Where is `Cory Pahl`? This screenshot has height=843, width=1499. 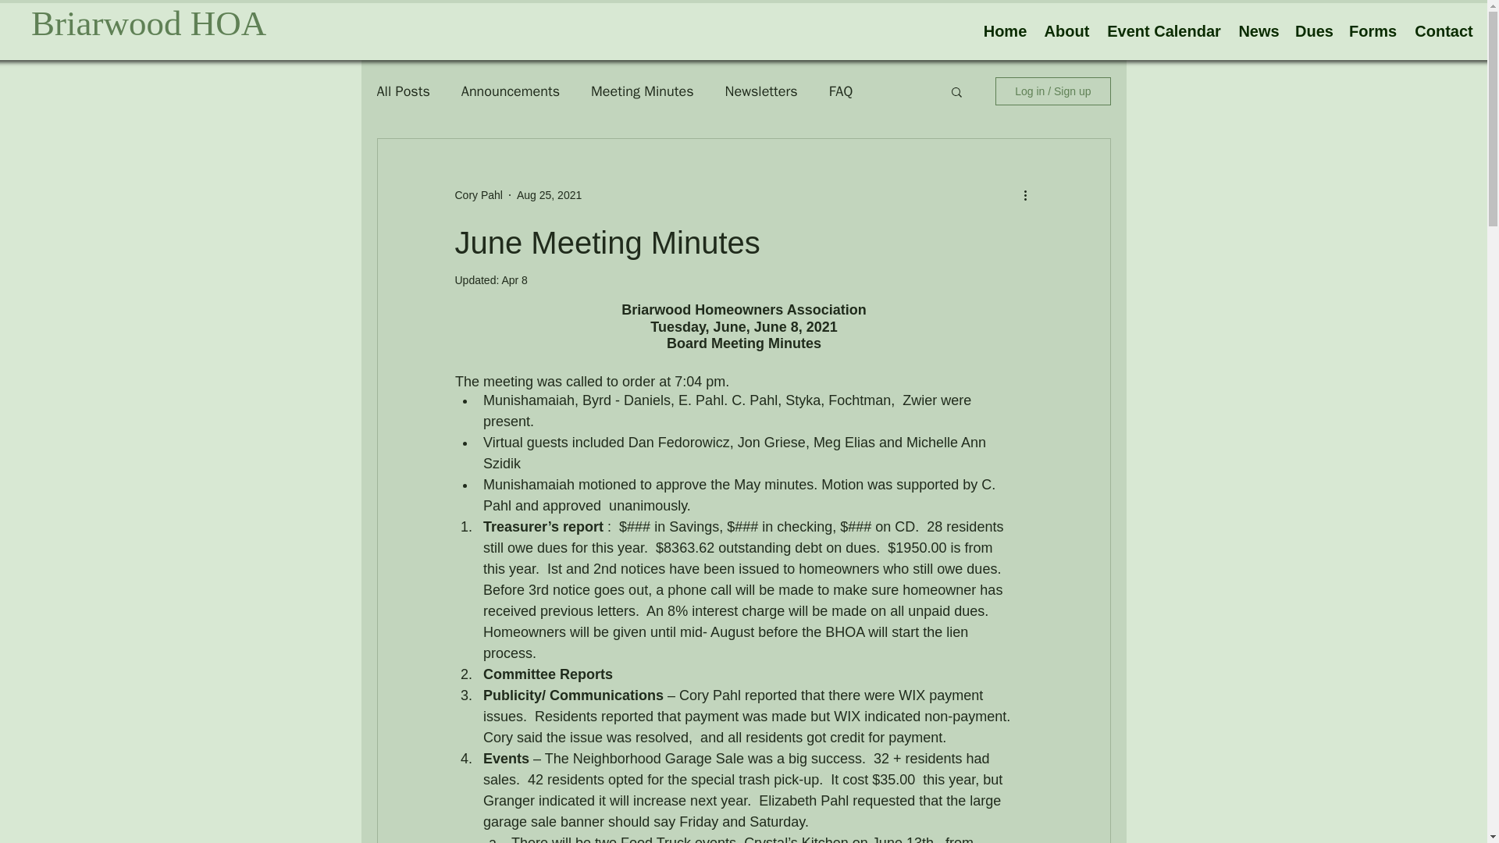
Cory Pahl is located at coordinates (478, 195).